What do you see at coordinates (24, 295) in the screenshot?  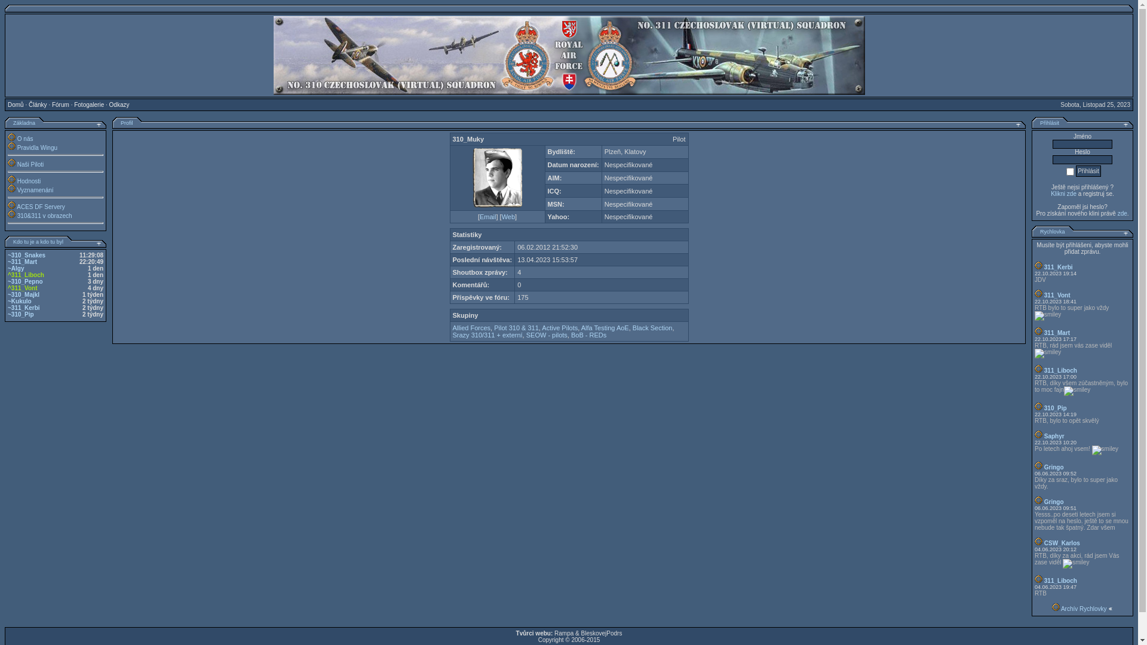 I see `~310_Majkl` at bounding box center [24, 295].